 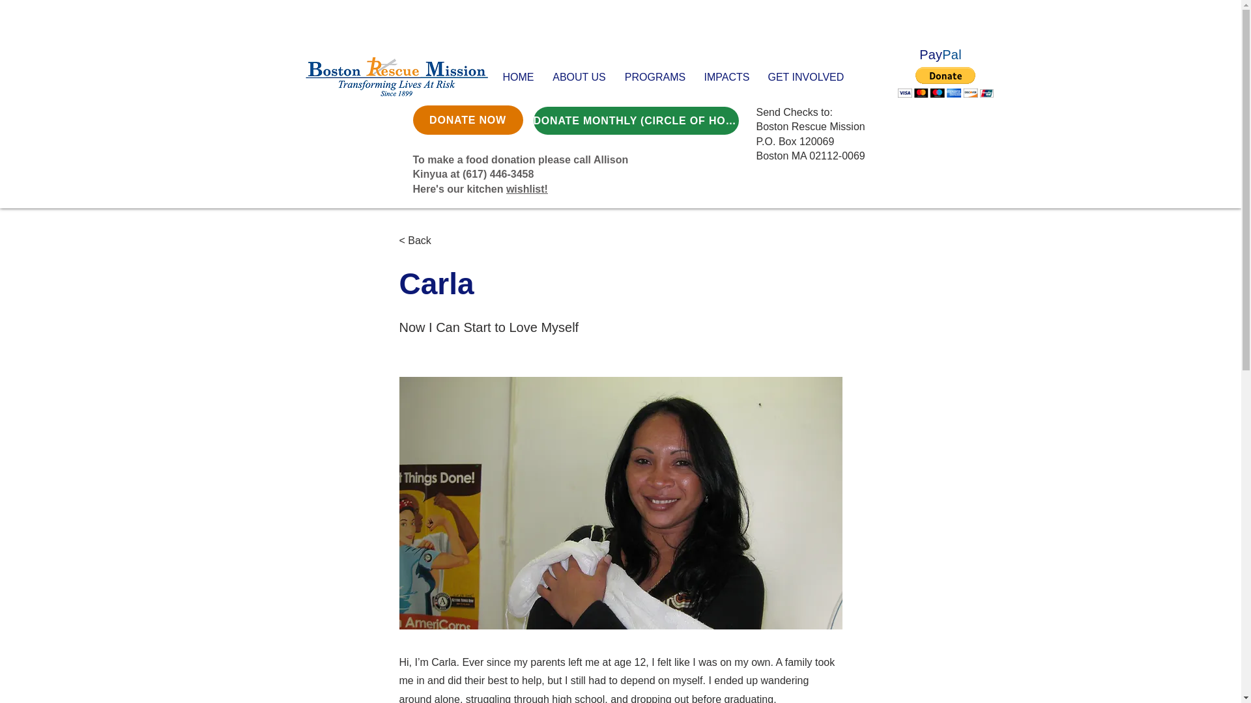 What do you see at coordinates (519, 77) in the screenshot?
I see `HOME` at bounding box center [519, 77].